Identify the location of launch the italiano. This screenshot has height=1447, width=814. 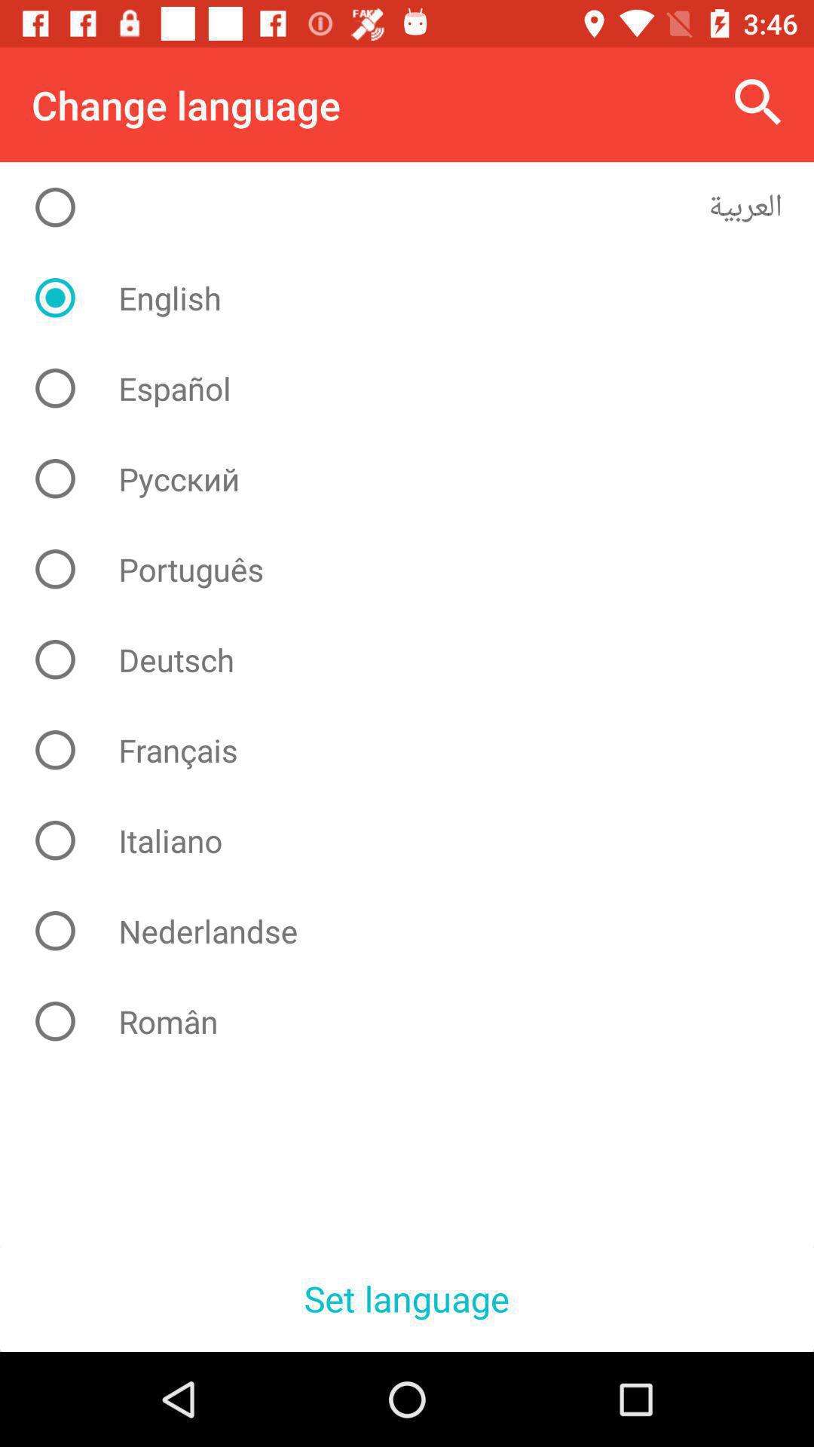
(419, 840).